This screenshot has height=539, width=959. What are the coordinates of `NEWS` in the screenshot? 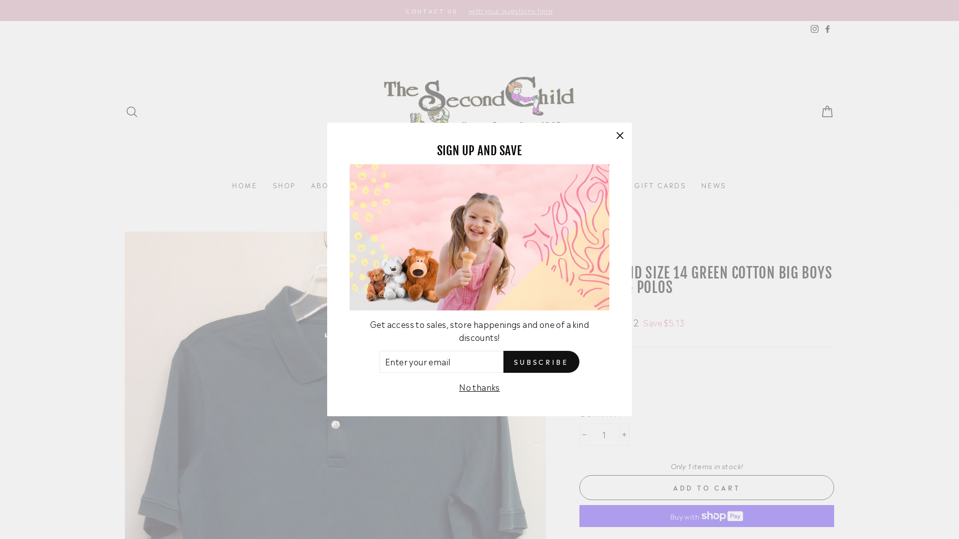 It's located at (714, 186).